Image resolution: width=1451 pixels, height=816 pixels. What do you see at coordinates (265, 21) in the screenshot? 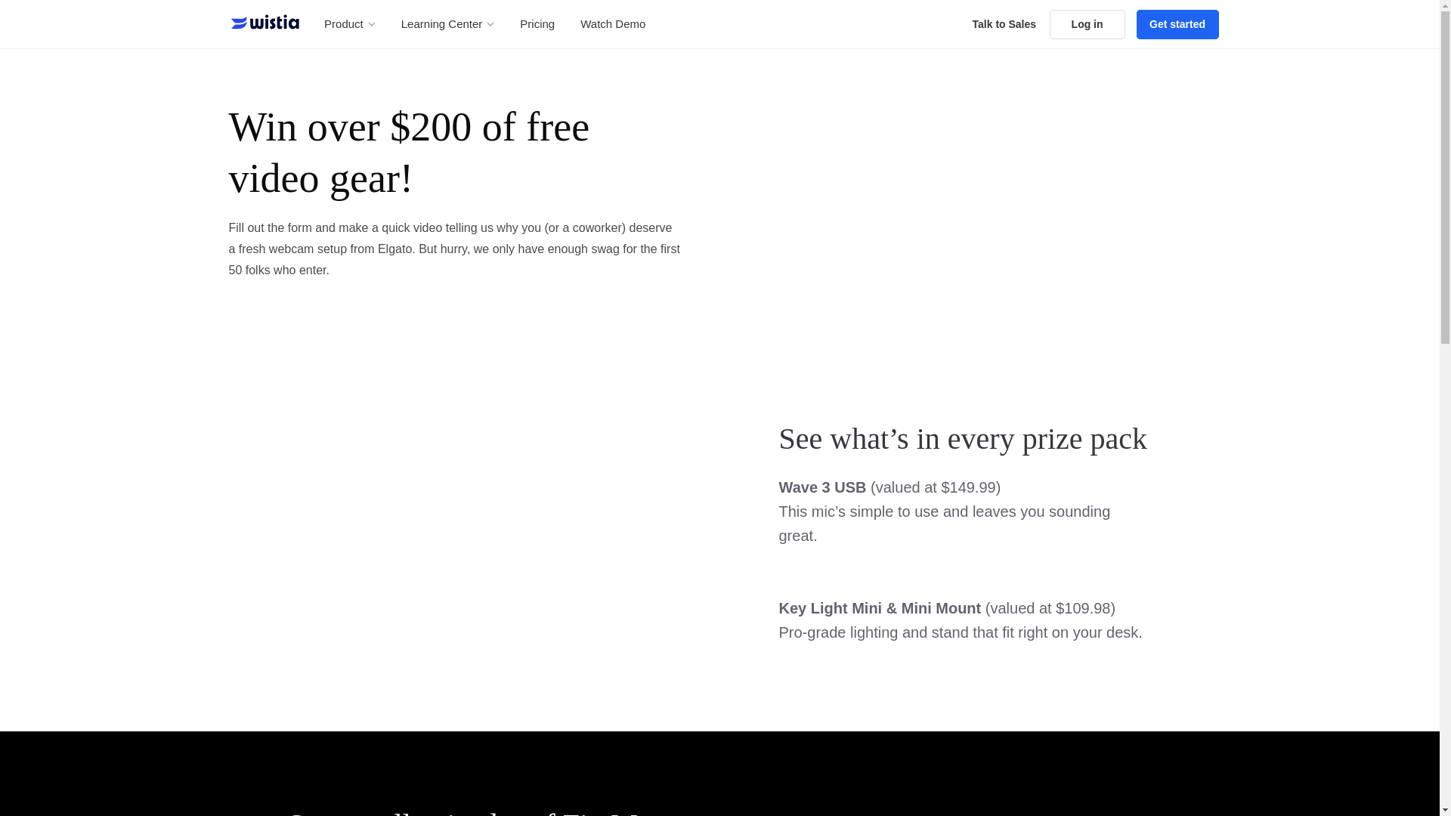
I see `Wistia` at bounding box center [265, 21].